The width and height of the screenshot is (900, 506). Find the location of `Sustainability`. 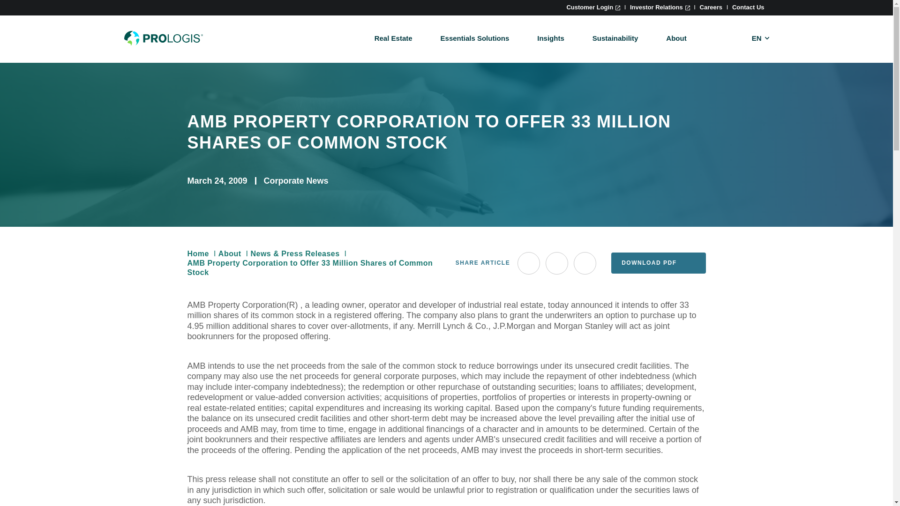

Sustainability is located at coordinates (615, 38).